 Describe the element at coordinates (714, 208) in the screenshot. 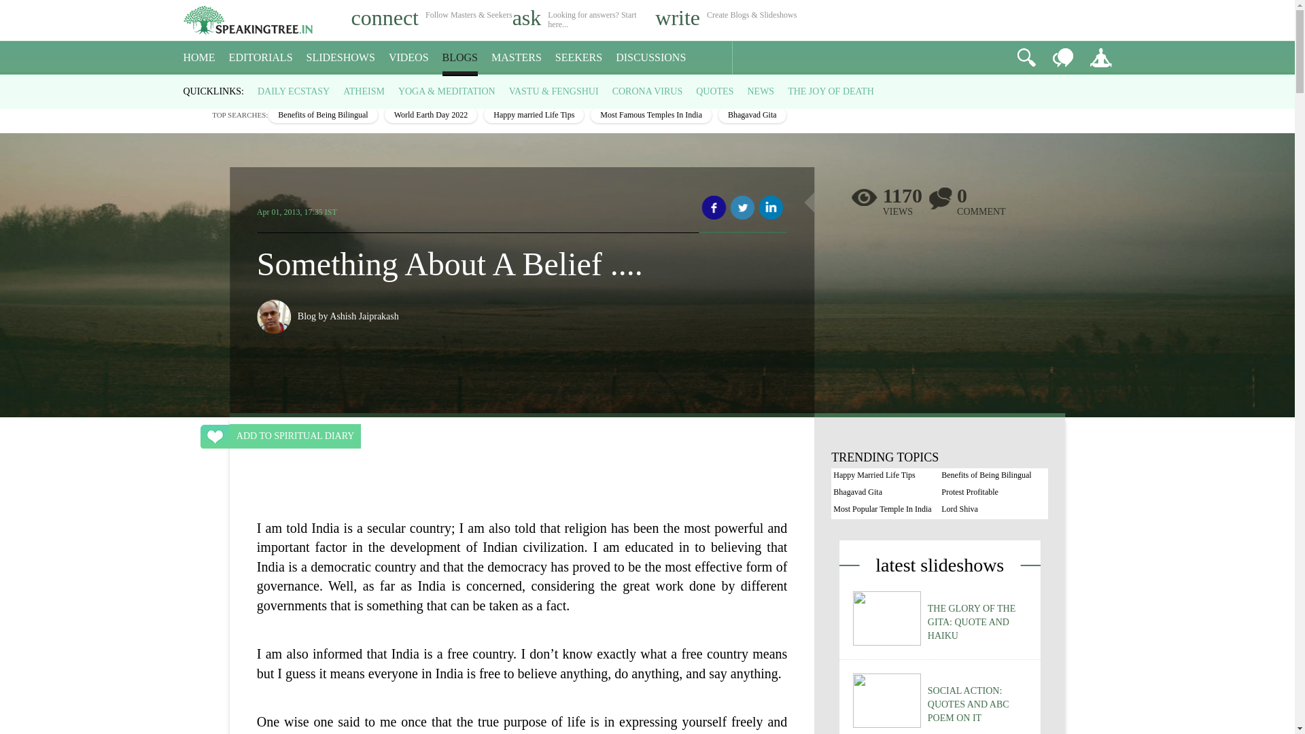

I see `Share on Facebook` at that location.